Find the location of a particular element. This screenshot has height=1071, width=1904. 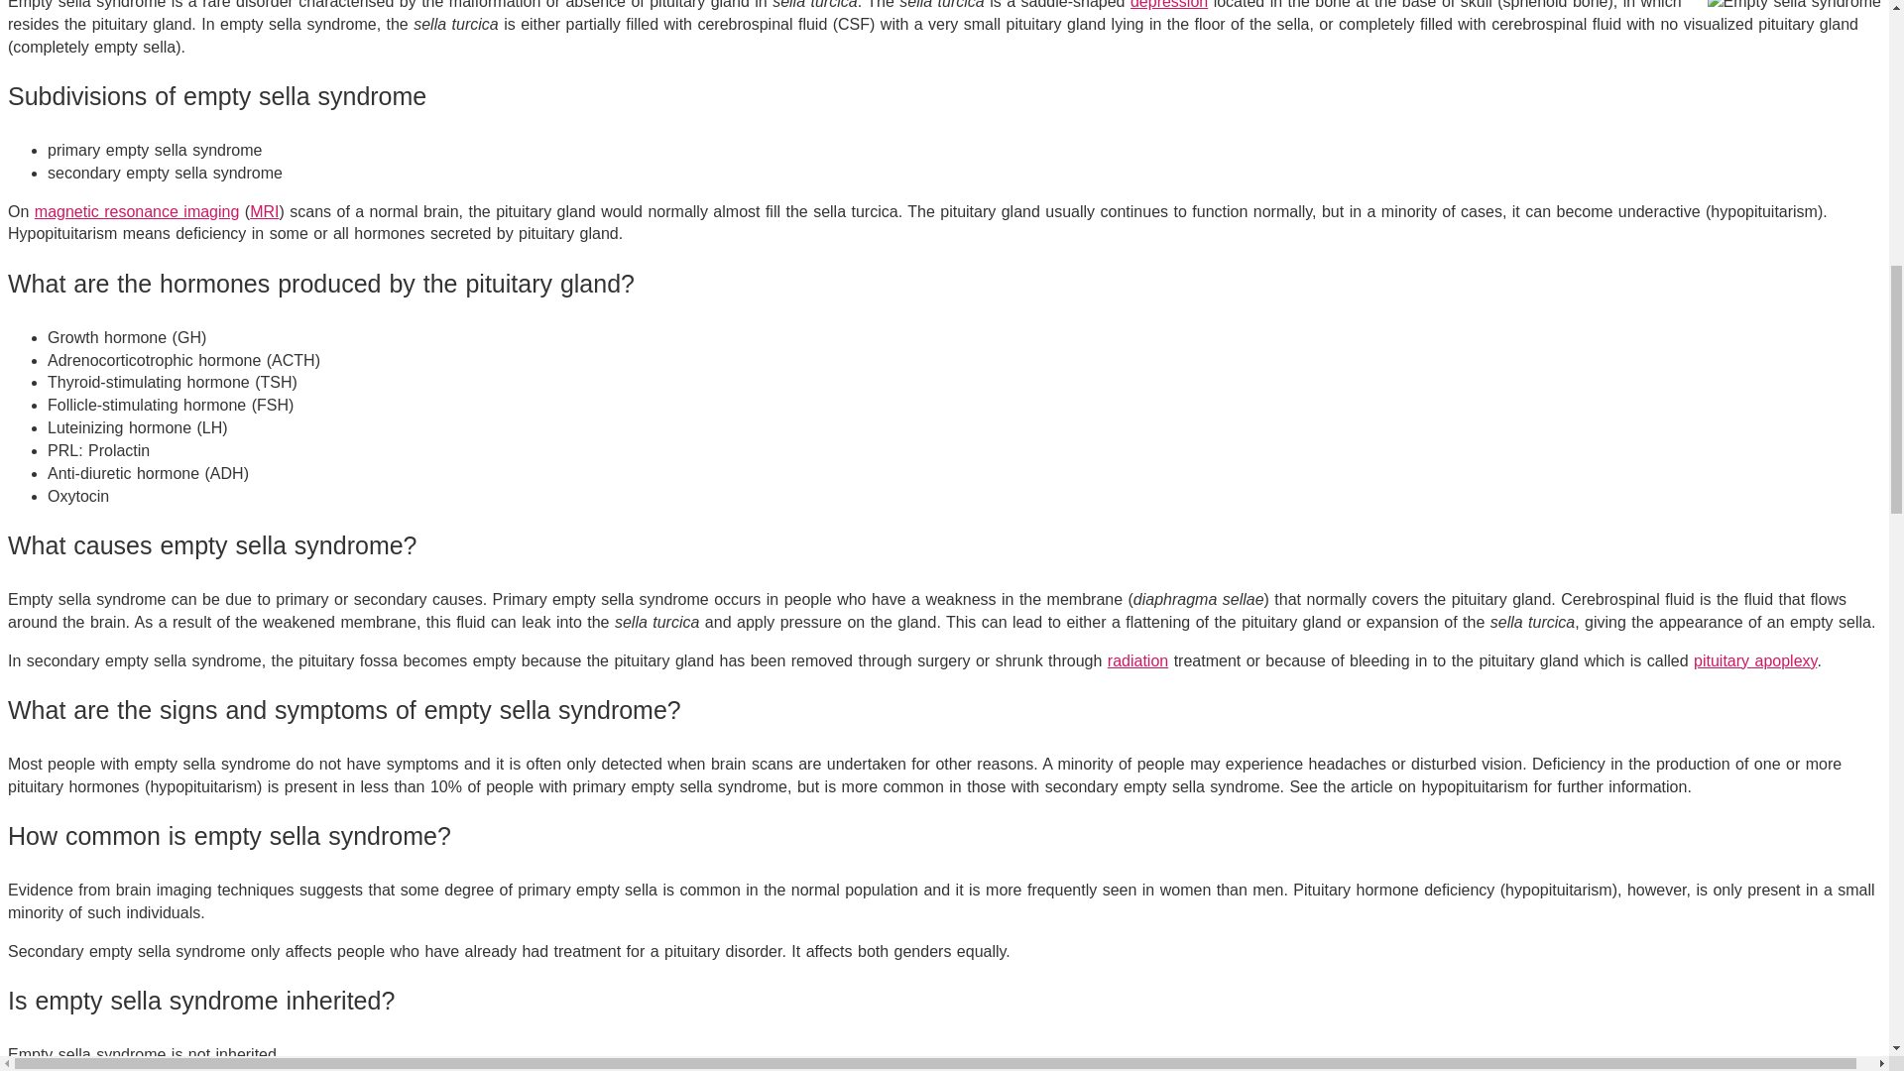

magnetic resonance imaging is located at coordinates (137, 212).